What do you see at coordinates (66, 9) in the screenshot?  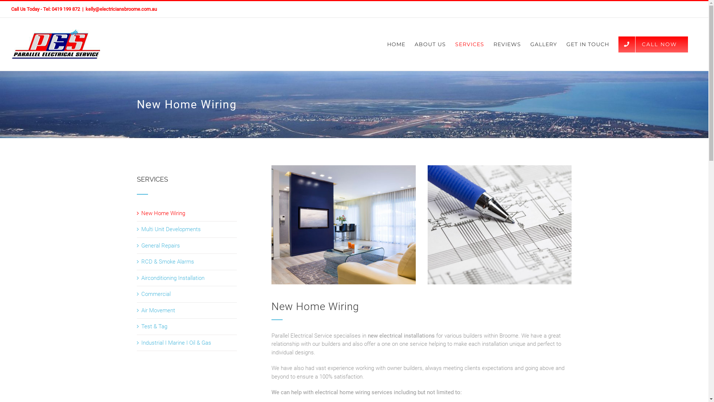 I see `0419 199 872` at bounding box center [66, 9].